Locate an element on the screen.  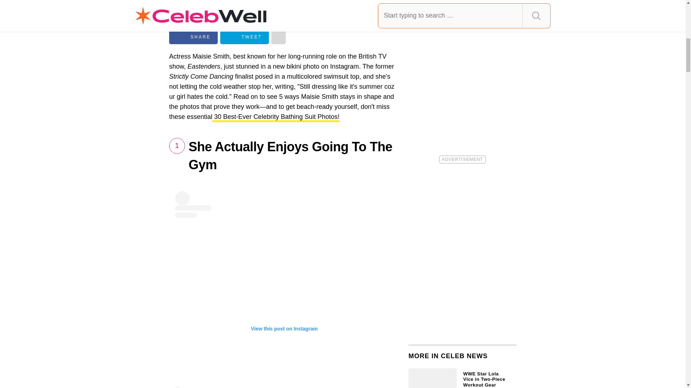
30 Best-Ever Celebrity Bathing Suit Photos! is located at coordinates (276, 118).